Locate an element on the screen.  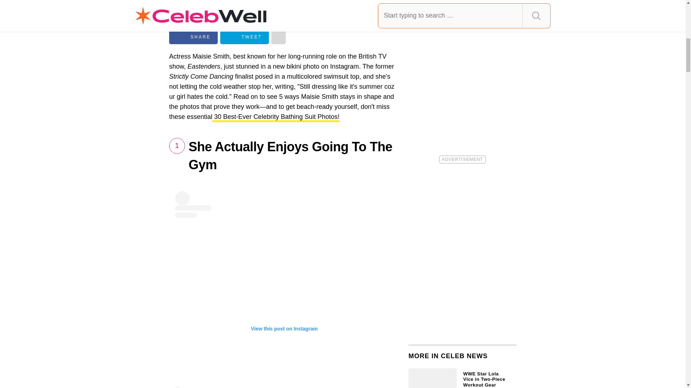
30 Best-Ever Celebrity Bathing Suit Photos! is located at coordinates (276, 118).